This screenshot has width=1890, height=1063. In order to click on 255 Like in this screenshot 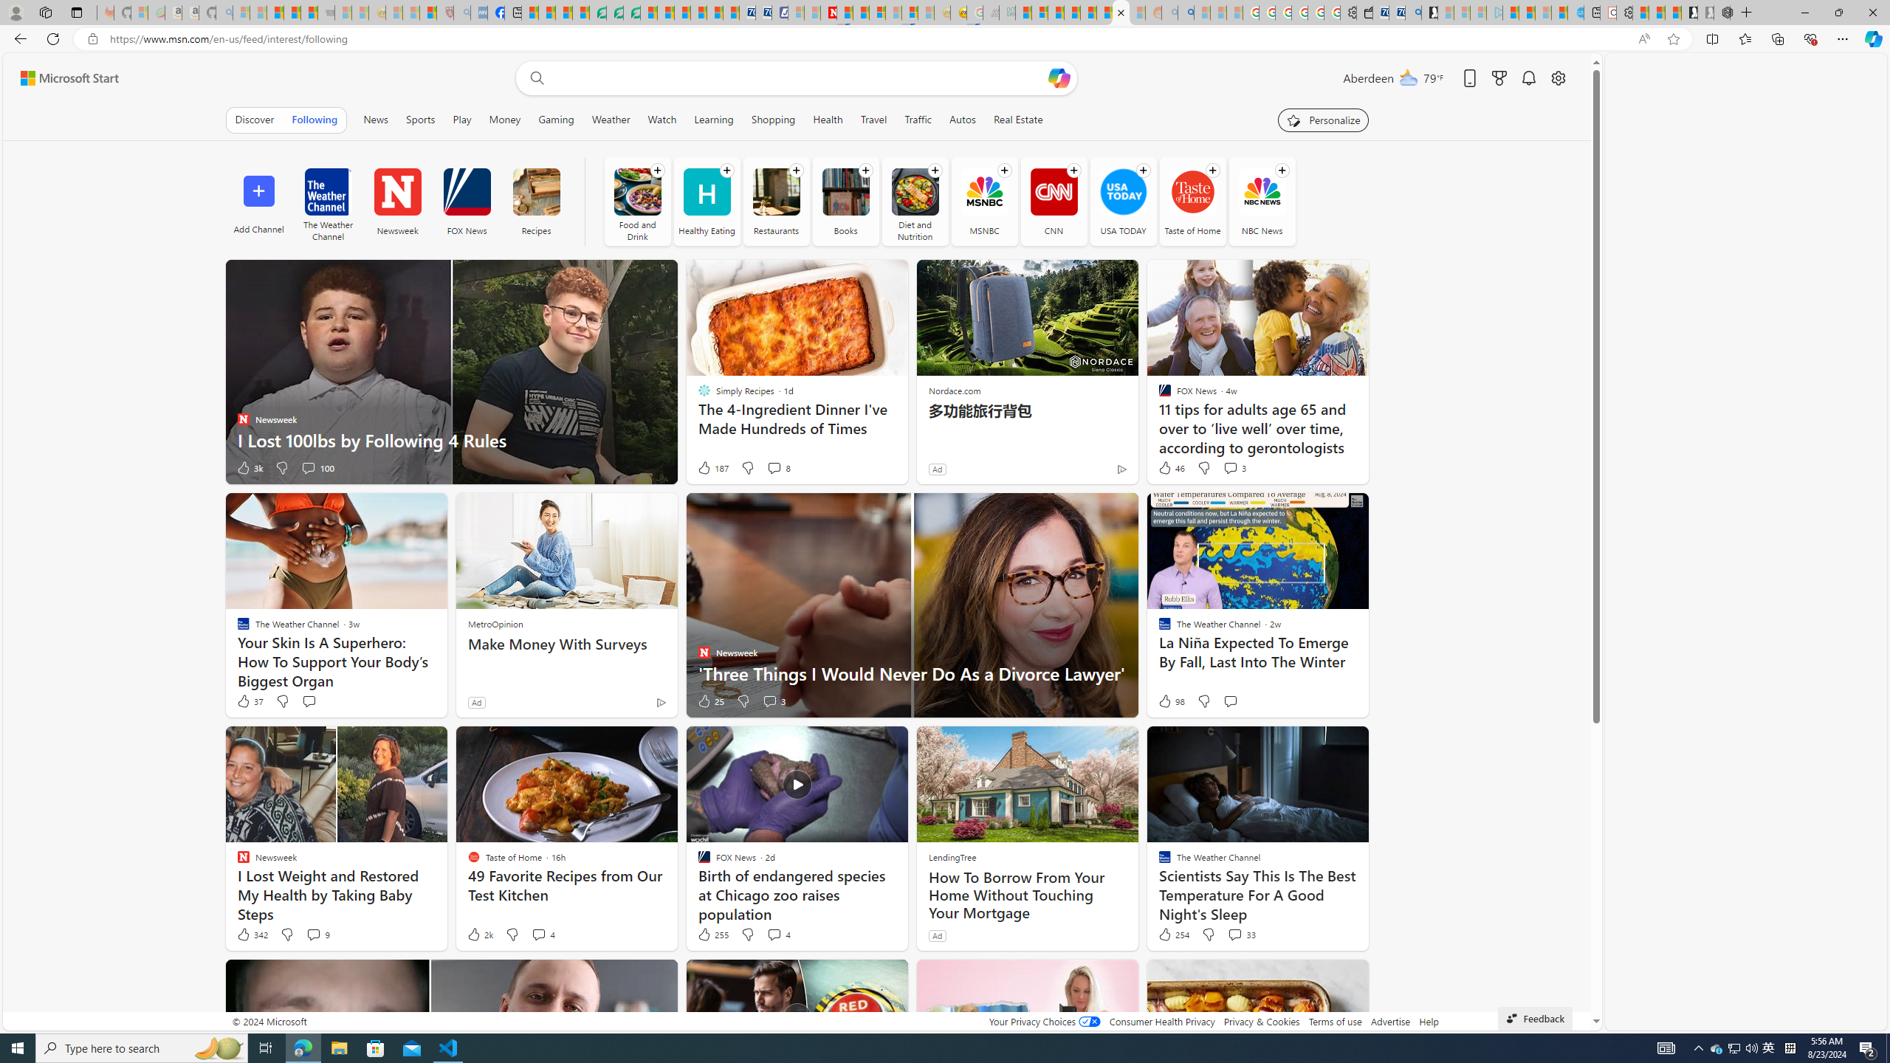, I will do `click(712, 935)`.